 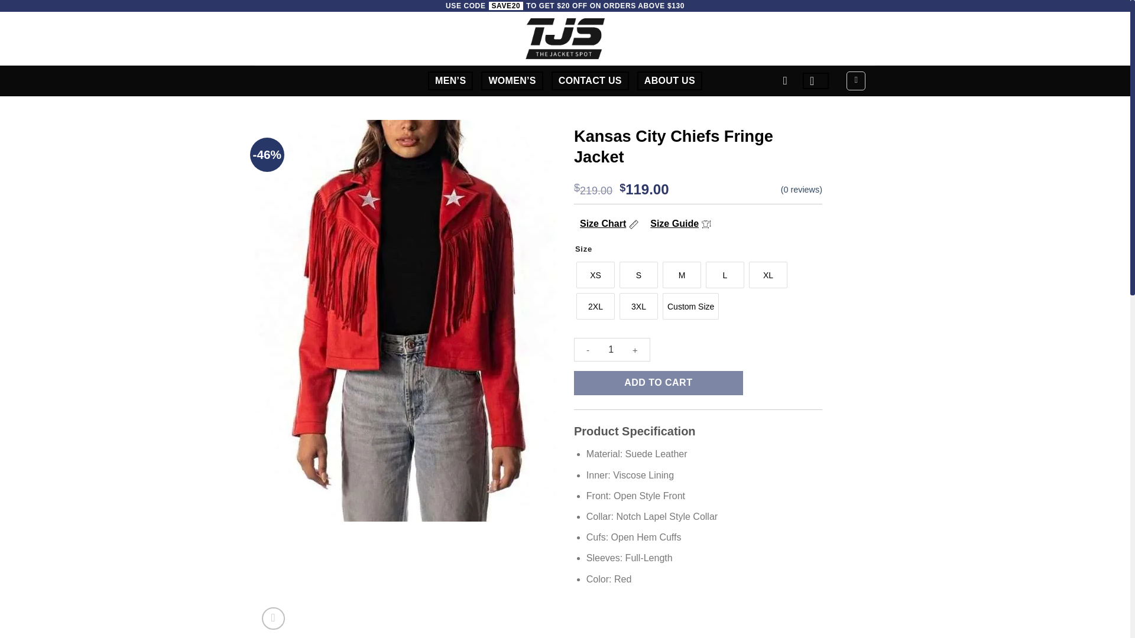 I want to click on L, so click(x=725, y=275).